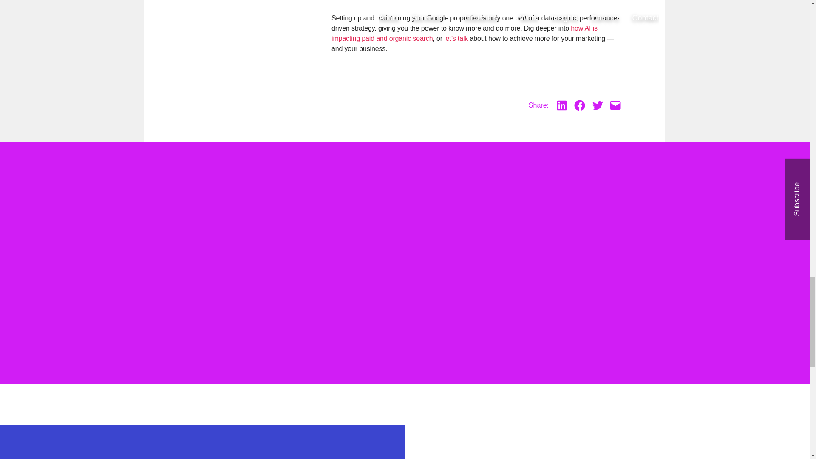 This screenshot has width=816, height=459. Describe the element at coordinates (562, 105) in the screenshot. I see `LinkedIn` at that location.